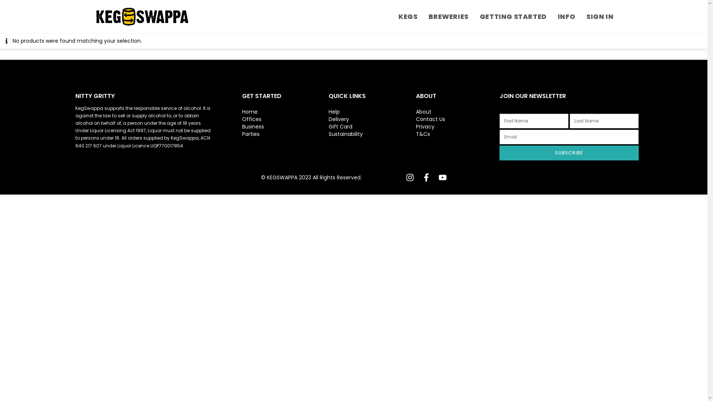  Describe the element at coordinates (285, 134) in the screenshot. I see `Parties` at that location.